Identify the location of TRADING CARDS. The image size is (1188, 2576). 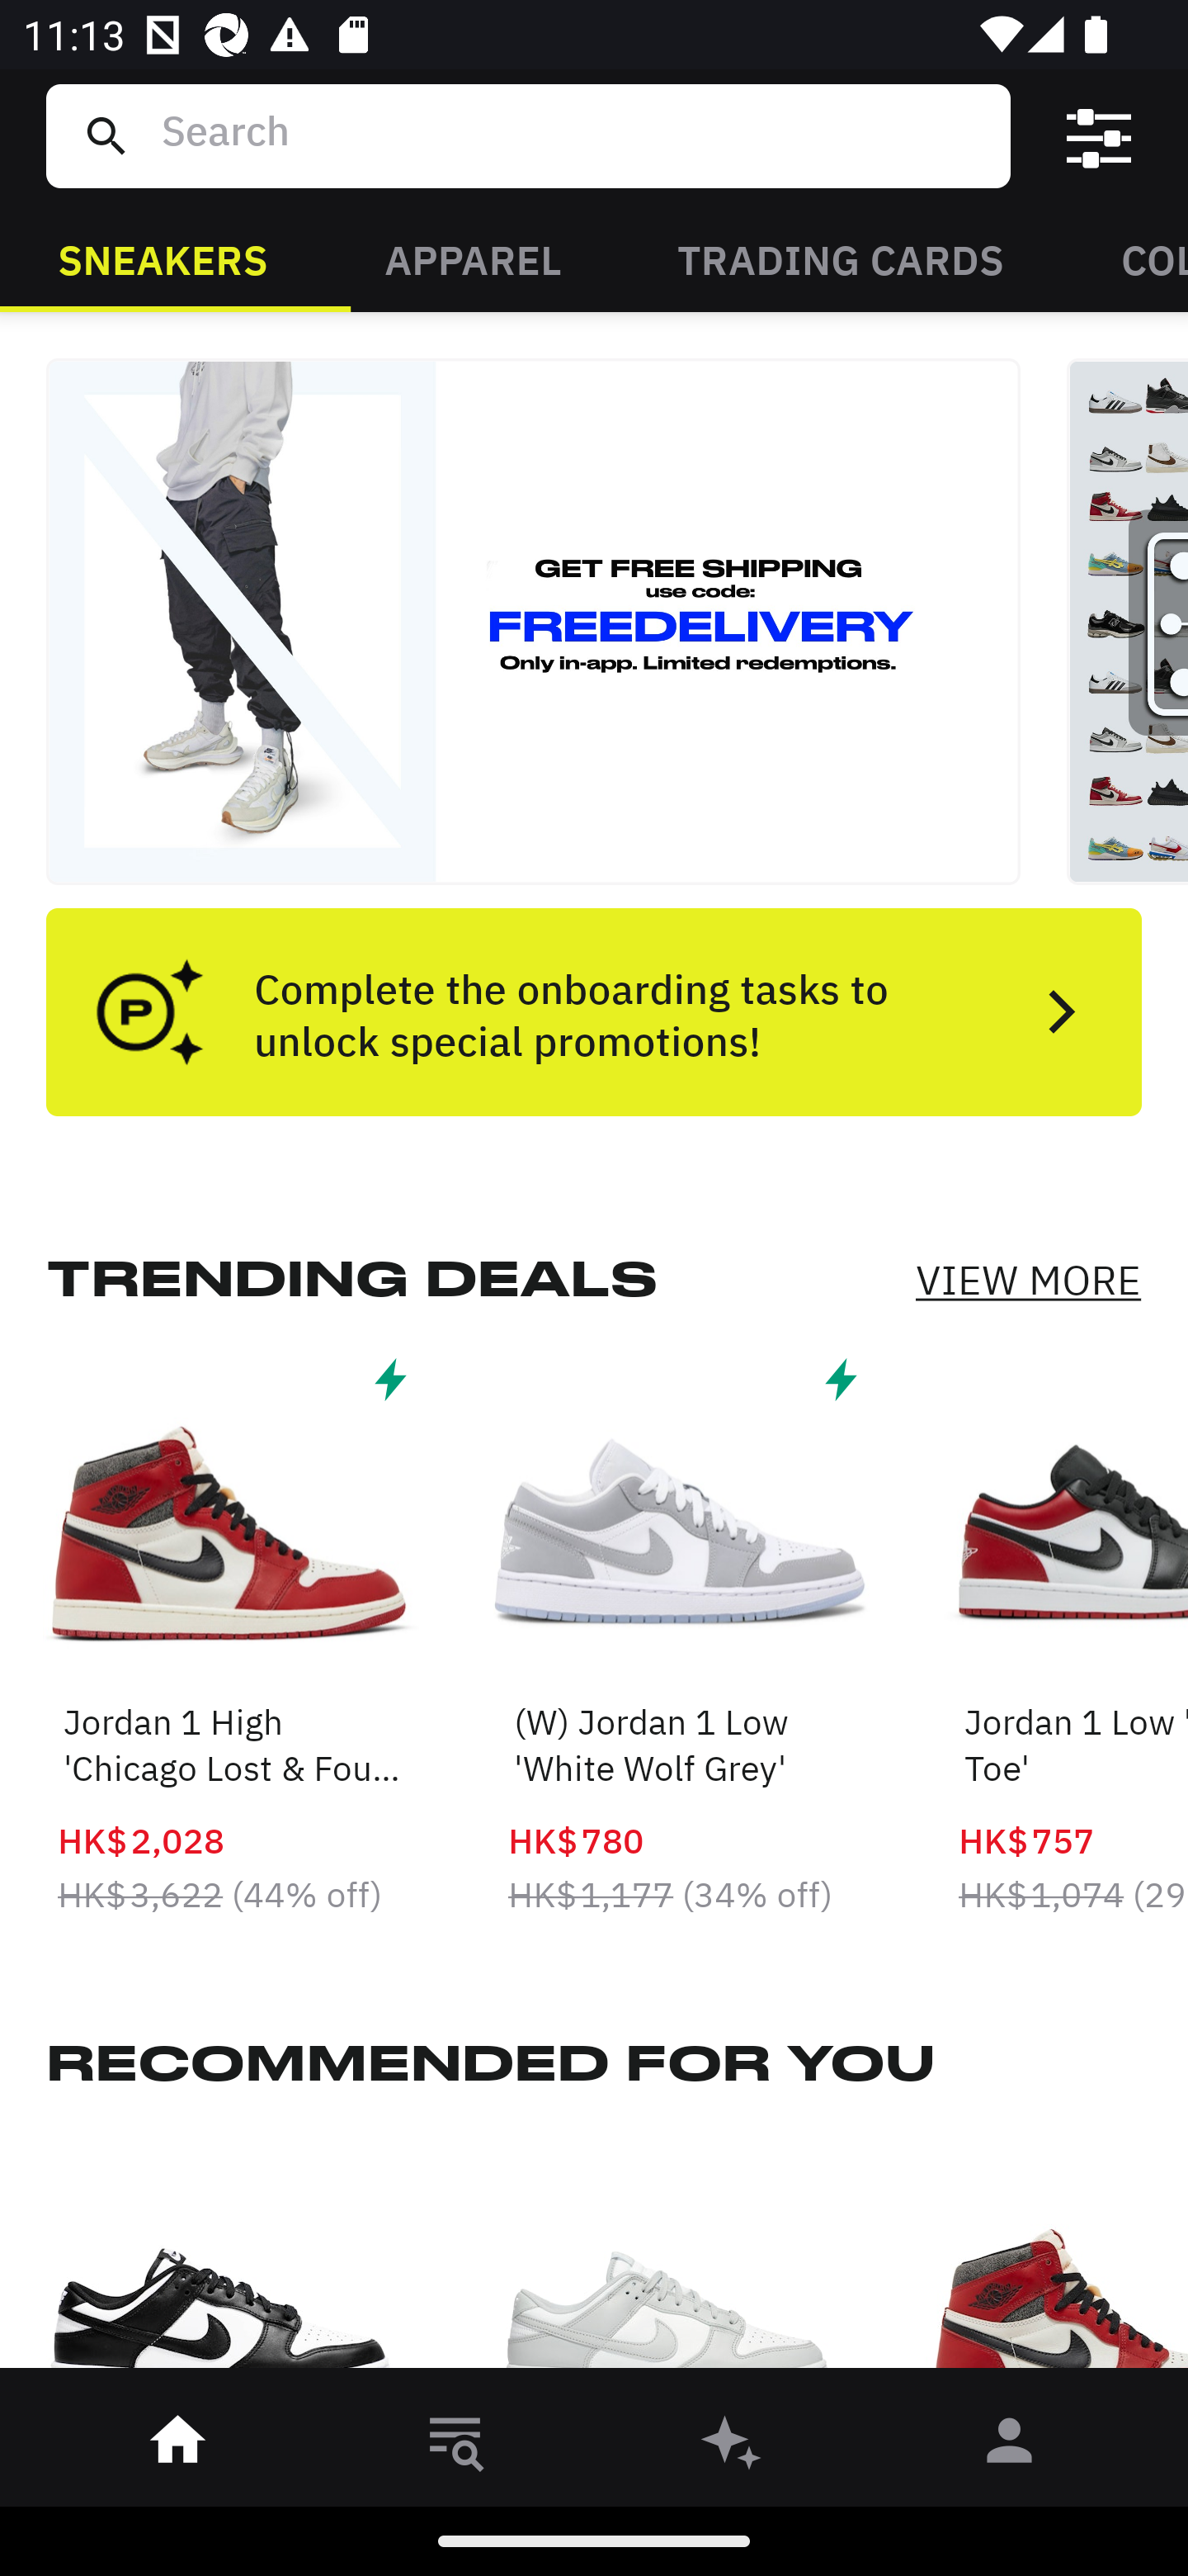
(841, 258).